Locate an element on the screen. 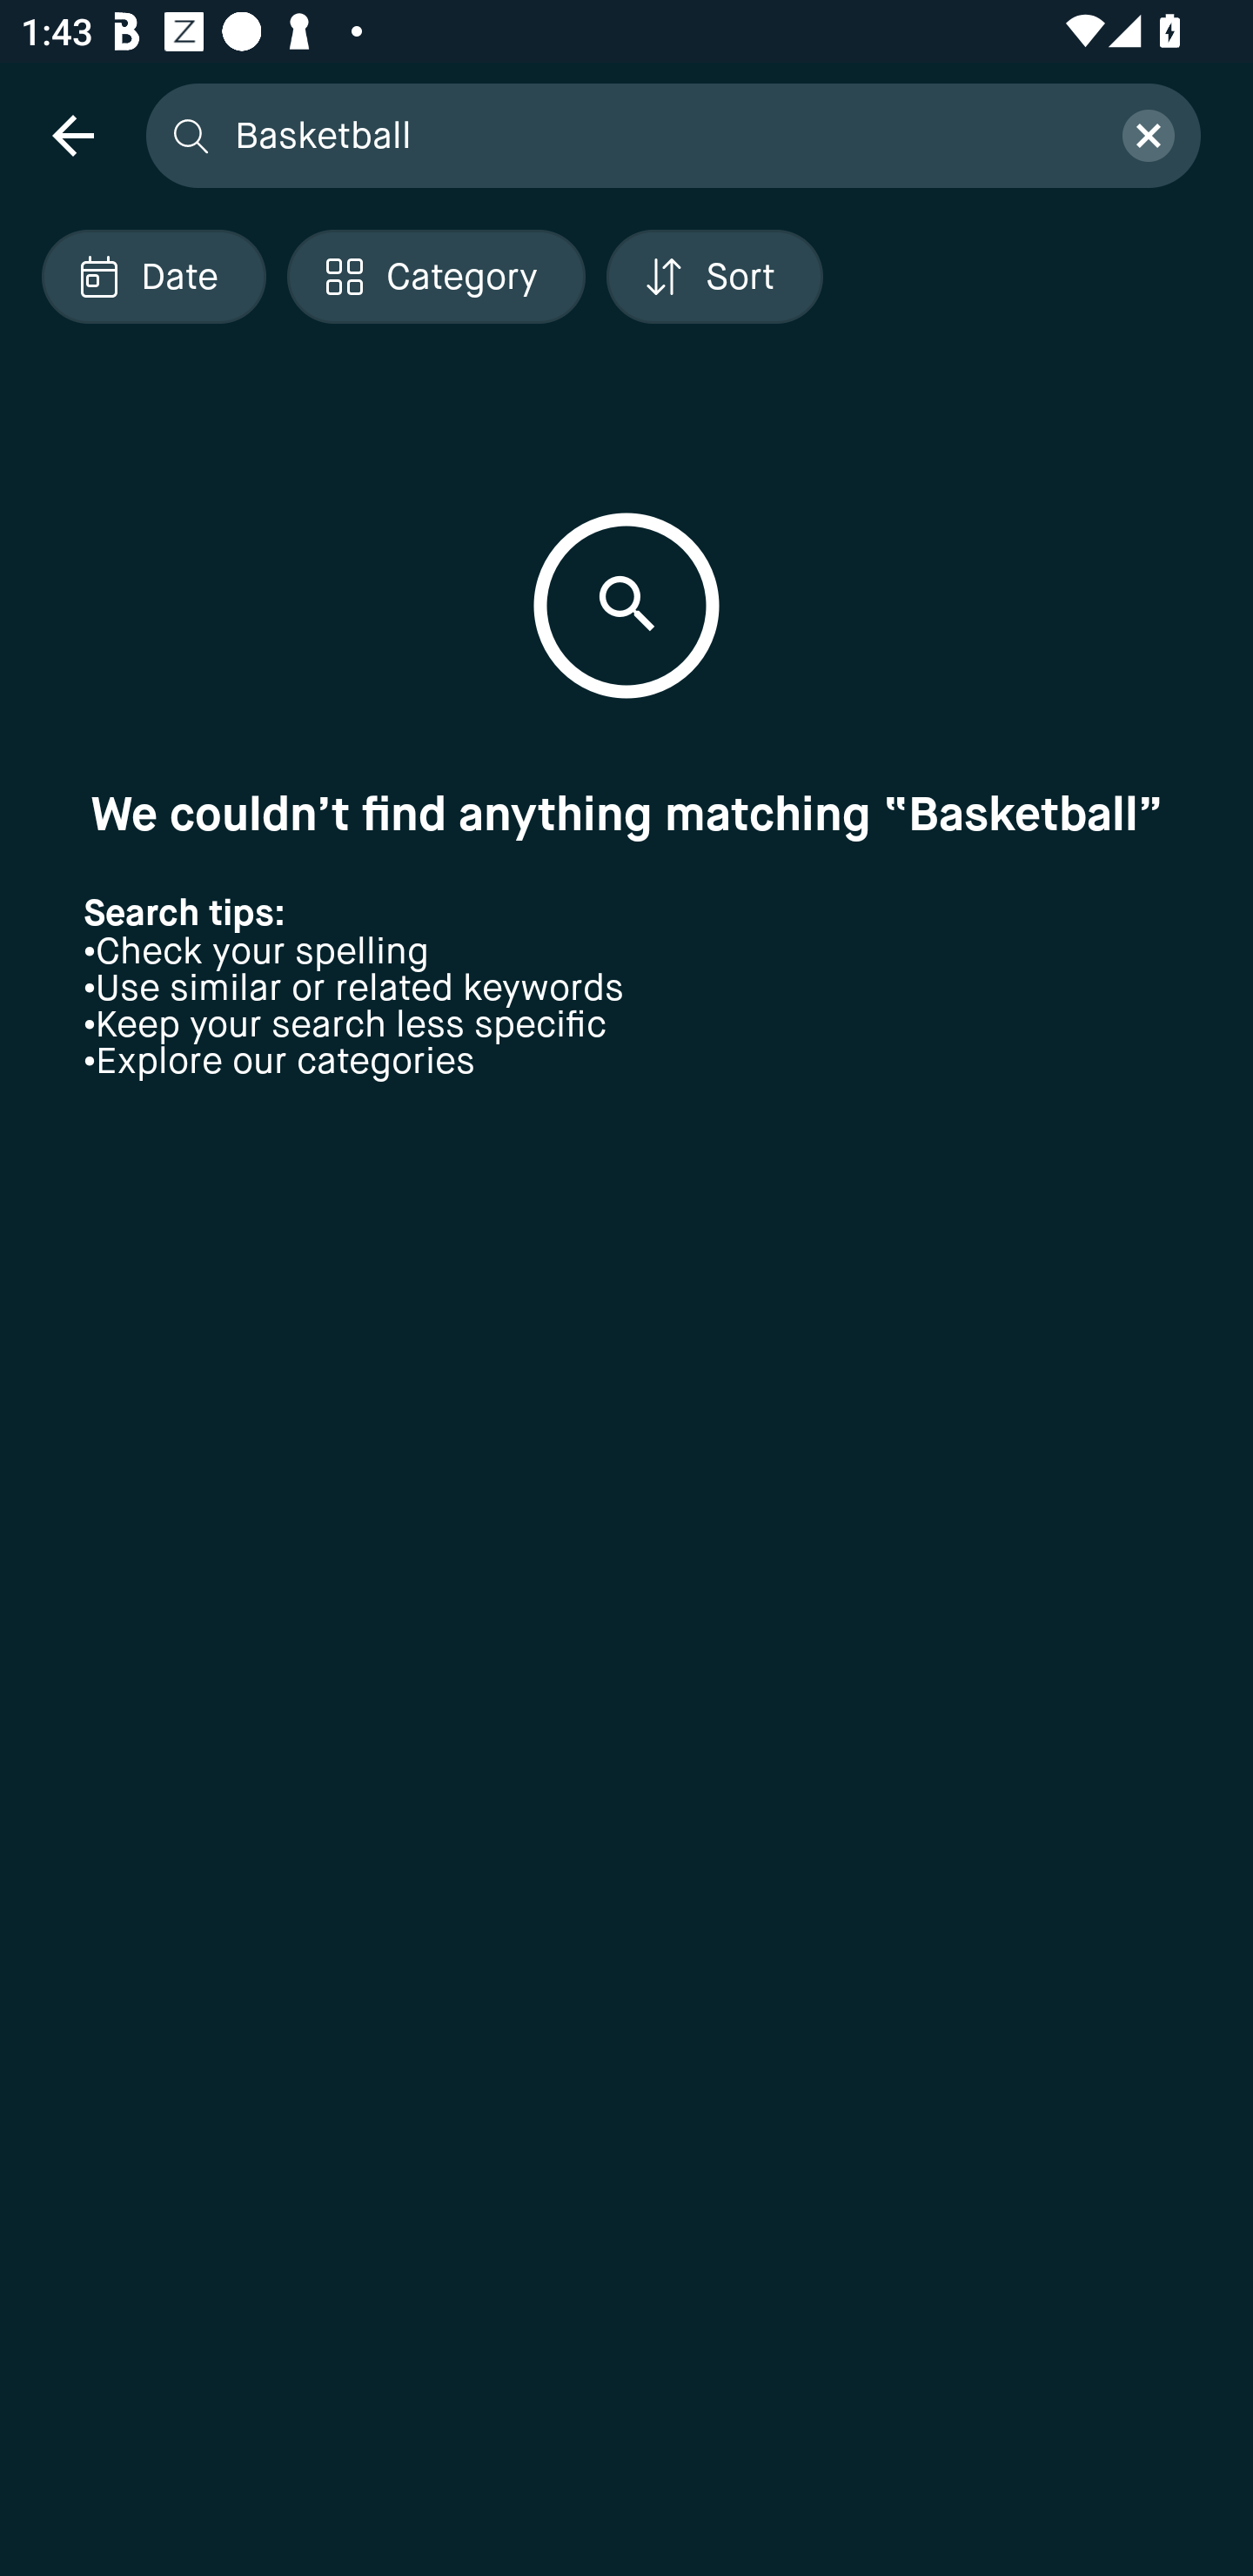  Basketball is located at coordinates (660, 134).